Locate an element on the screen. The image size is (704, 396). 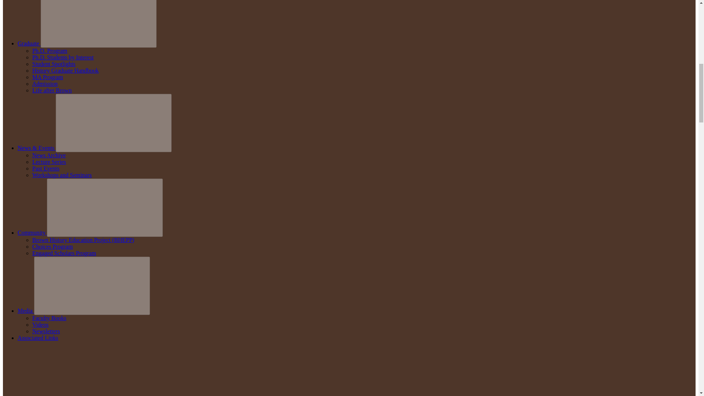
MA Program is located at coordinates (48, 77).